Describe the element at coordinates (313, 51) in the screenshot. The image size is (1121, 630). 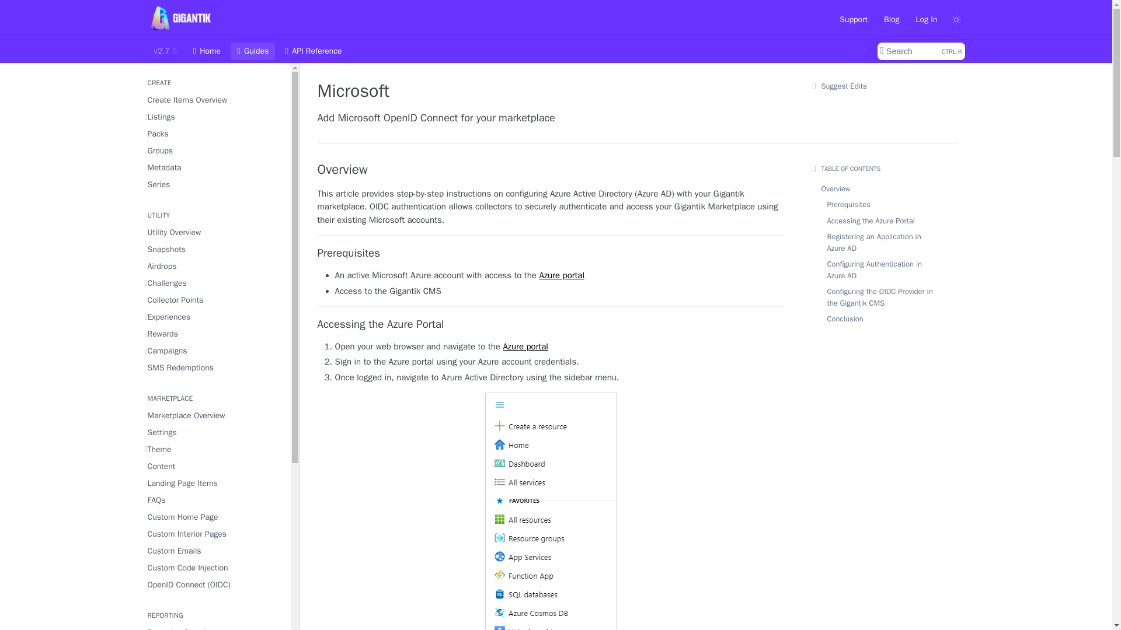
I see `Utility Overview` at that location.